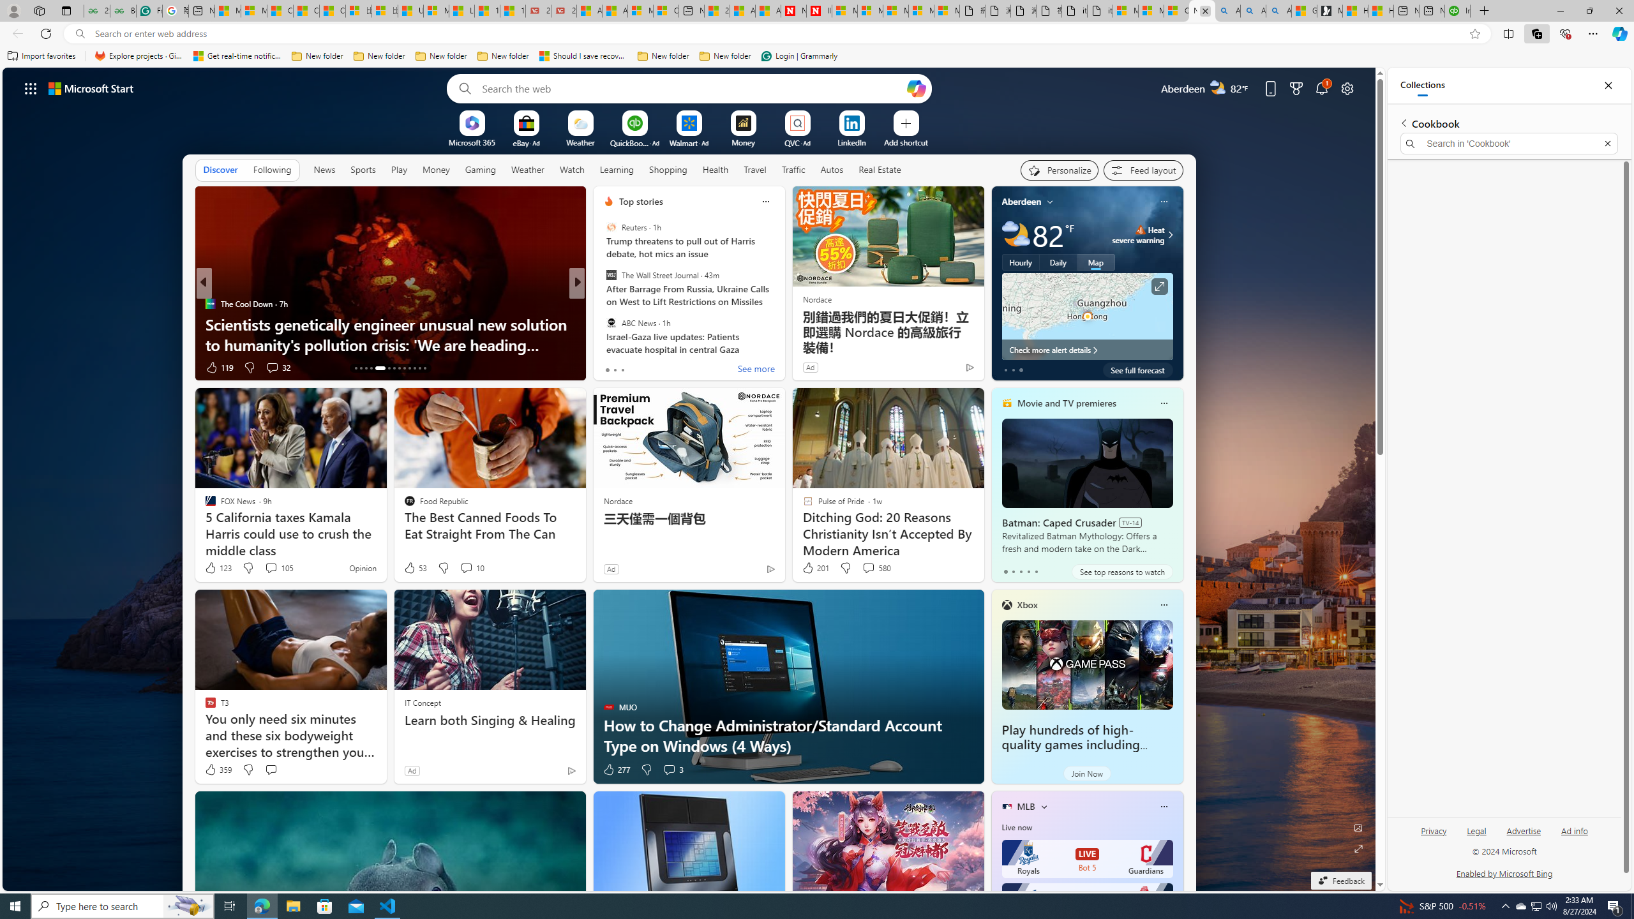  Describe the element at coordinates (1087, 773) in the screenshot. I see `Join Now` at that location.